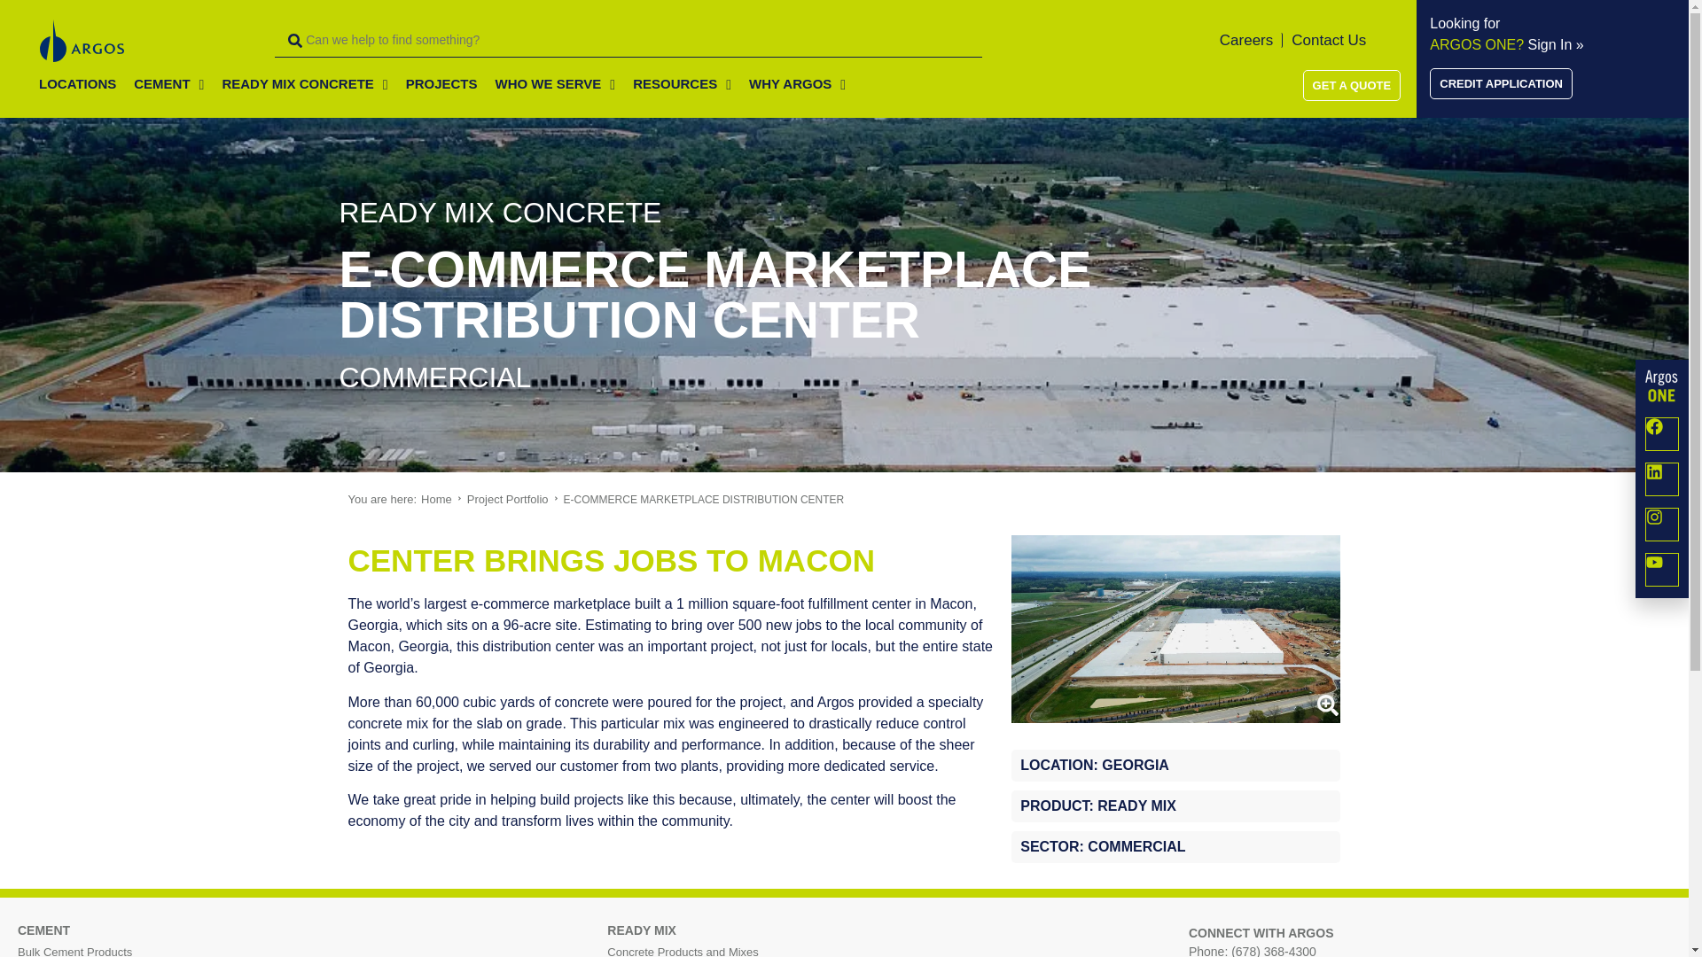 Image resolution: width=1702 pixels, height=957 pixels. Describe the element at coordinates (168, 85) in the screenshot. I see `CEMENT` at that location.